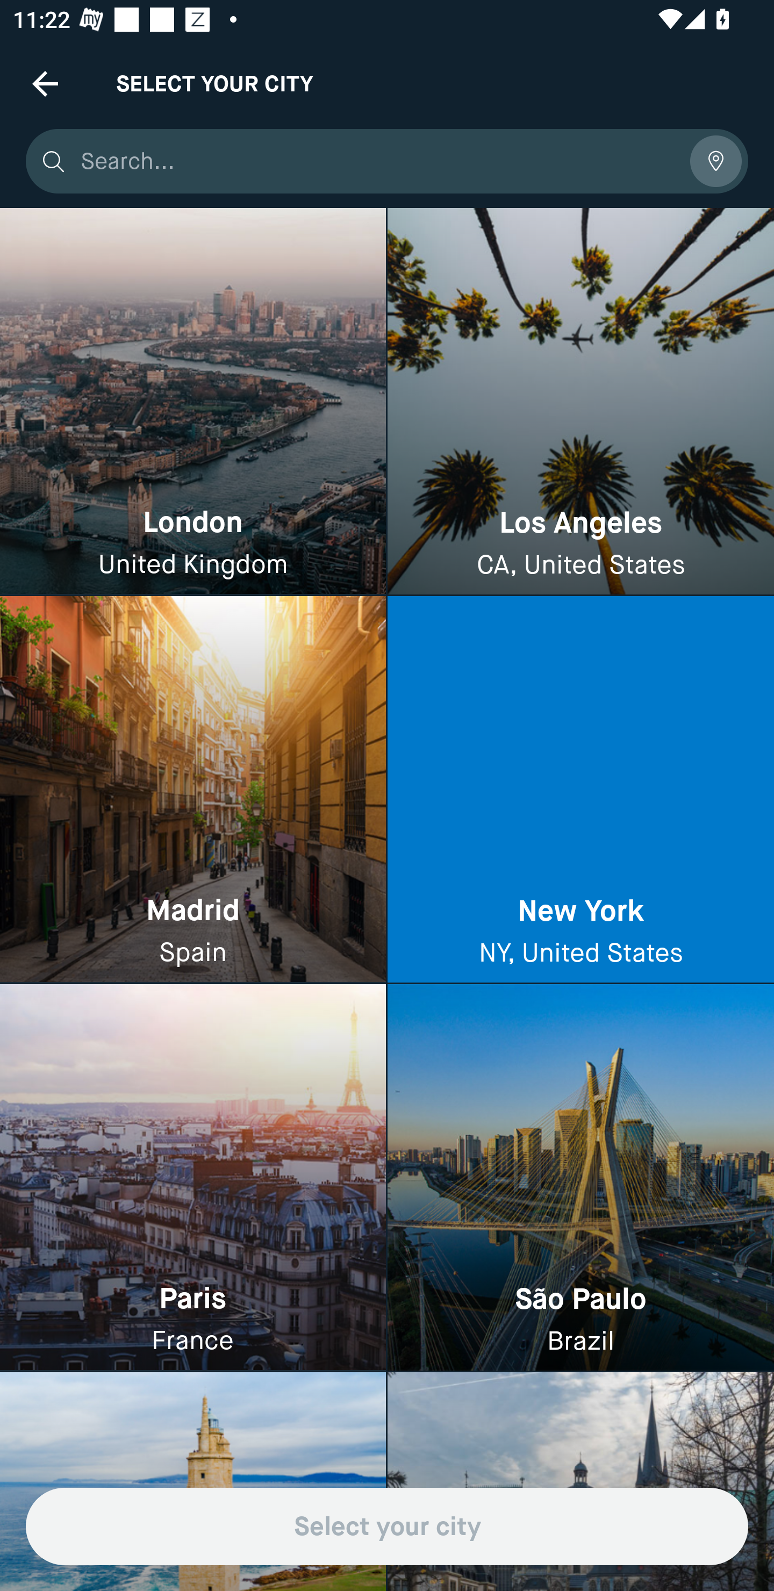  Describe the element at coordinates (580, 1177) in the screenshot. I see `São Paulo Brazil` at that location.